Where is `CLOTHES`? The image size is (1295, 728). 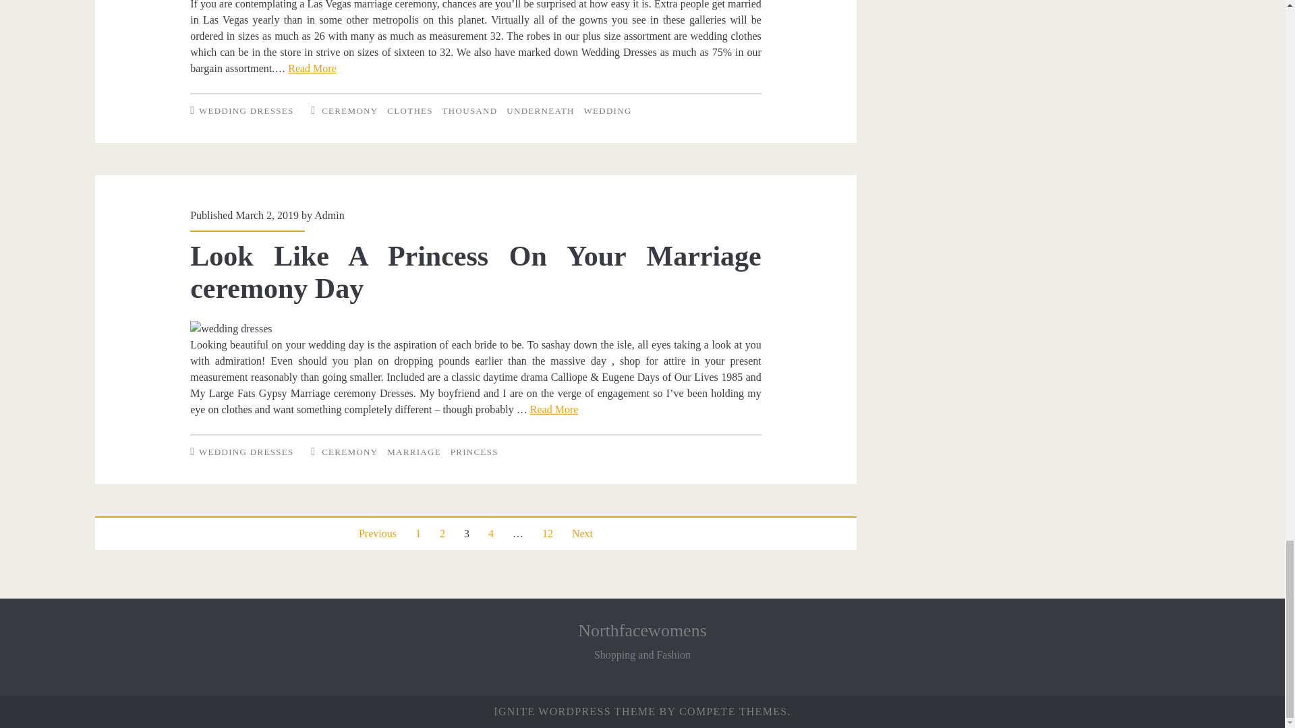
CLOTHES is located at coordinates (410, 111).